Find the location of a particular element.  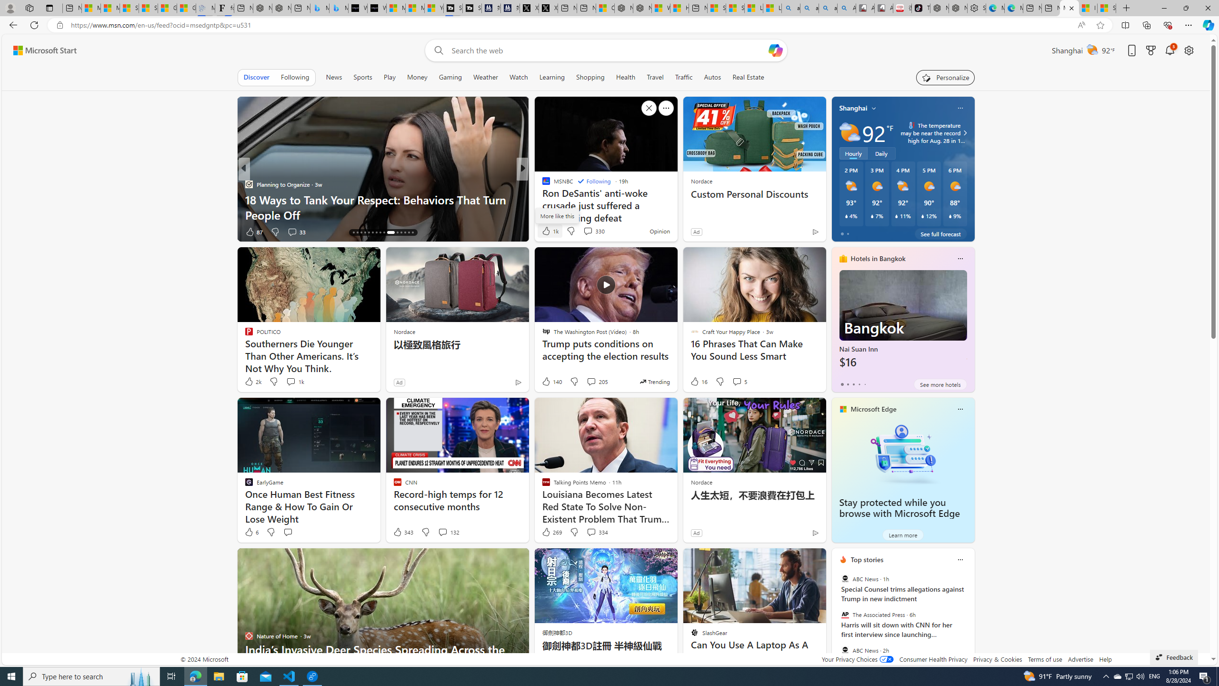

View comments 5 Comment is located at coordinates (737, 381).